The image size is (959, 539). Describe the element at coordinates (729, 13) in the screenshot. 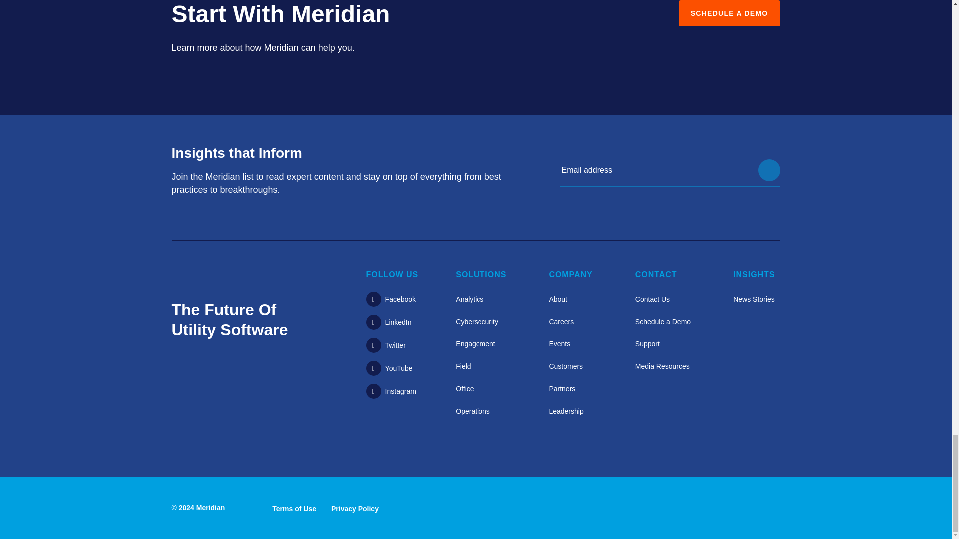

I see `SCHEDULE A DEMO` at that location.